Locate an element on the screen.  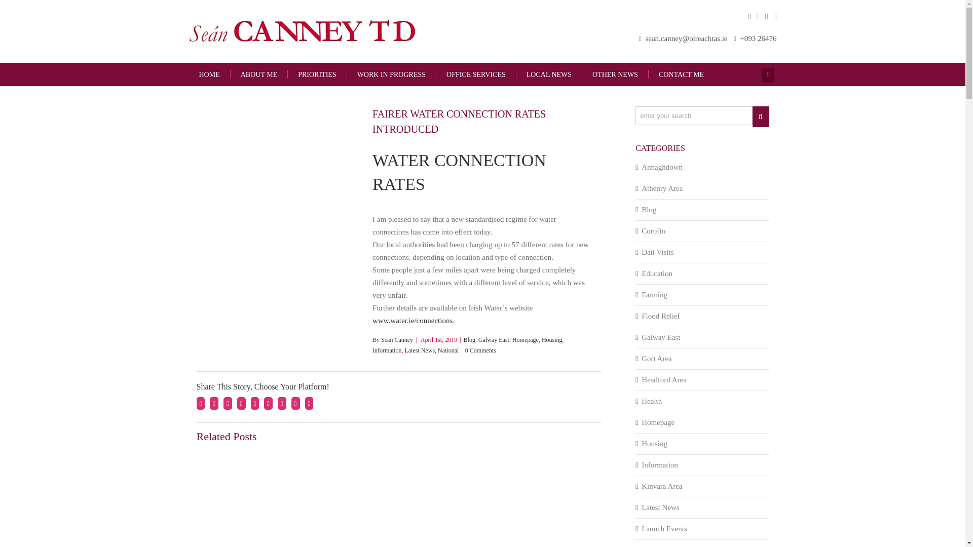
OTHER NEWS is located at coordinates (615, 74).